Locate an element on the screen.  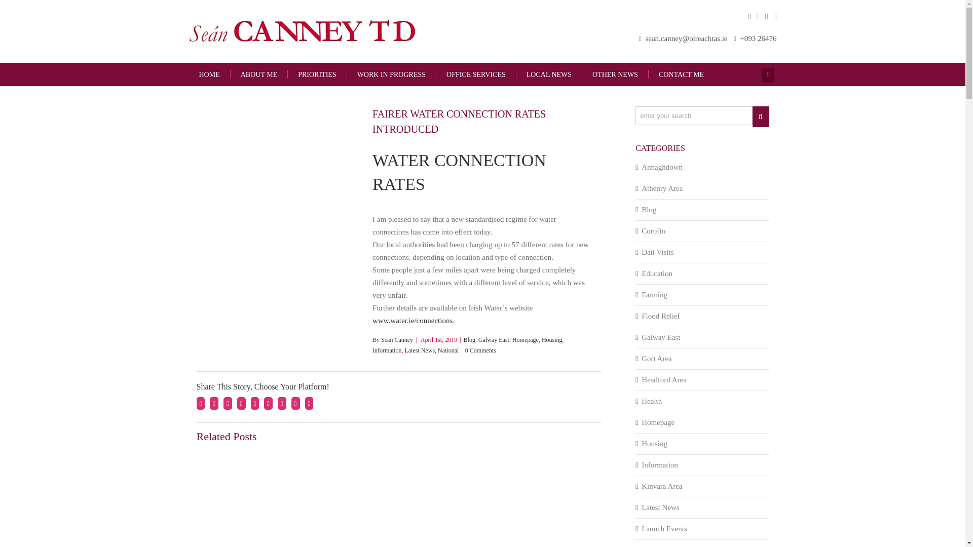
OTHER NEWS is located at coordinates (615, 74).